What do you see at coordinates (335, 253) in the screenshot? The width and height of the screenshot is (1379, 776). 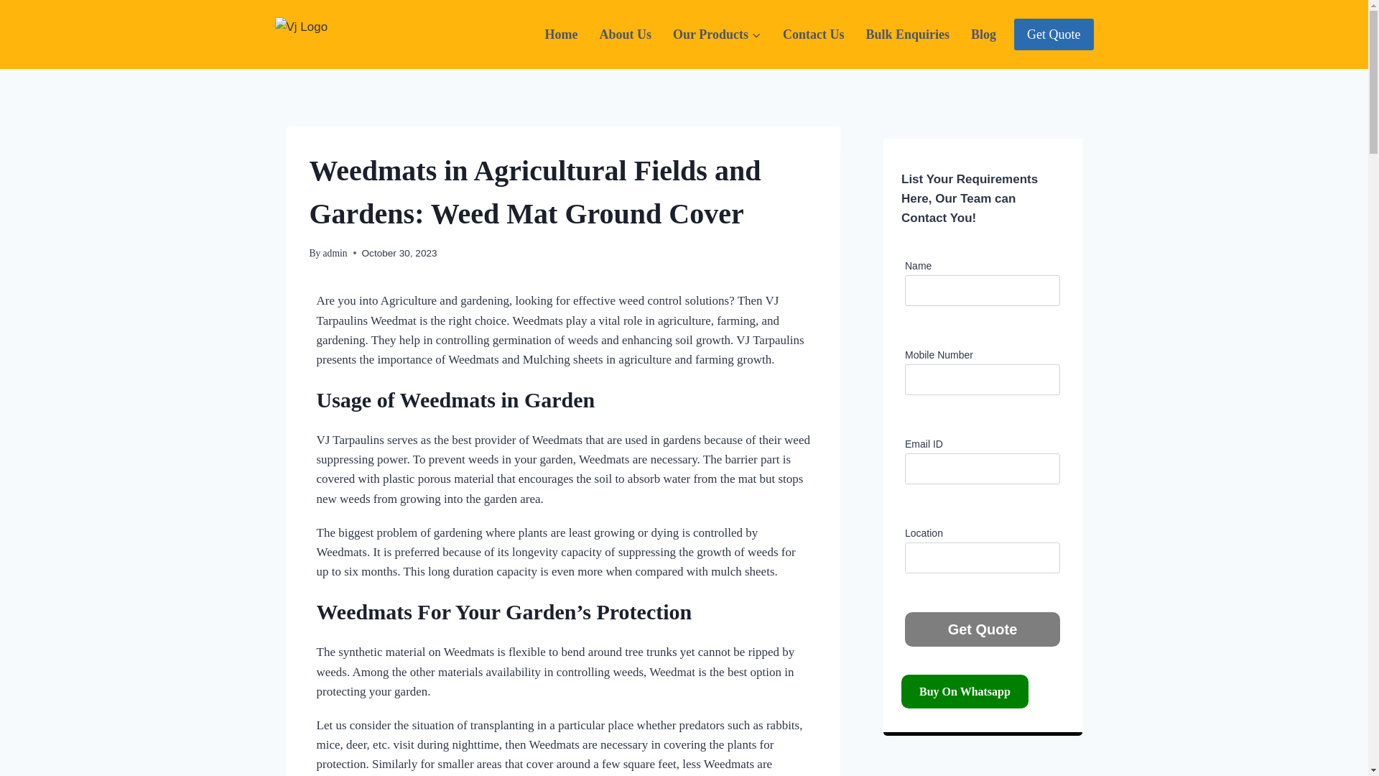 I see `admin` at bounding box center [335, 253].